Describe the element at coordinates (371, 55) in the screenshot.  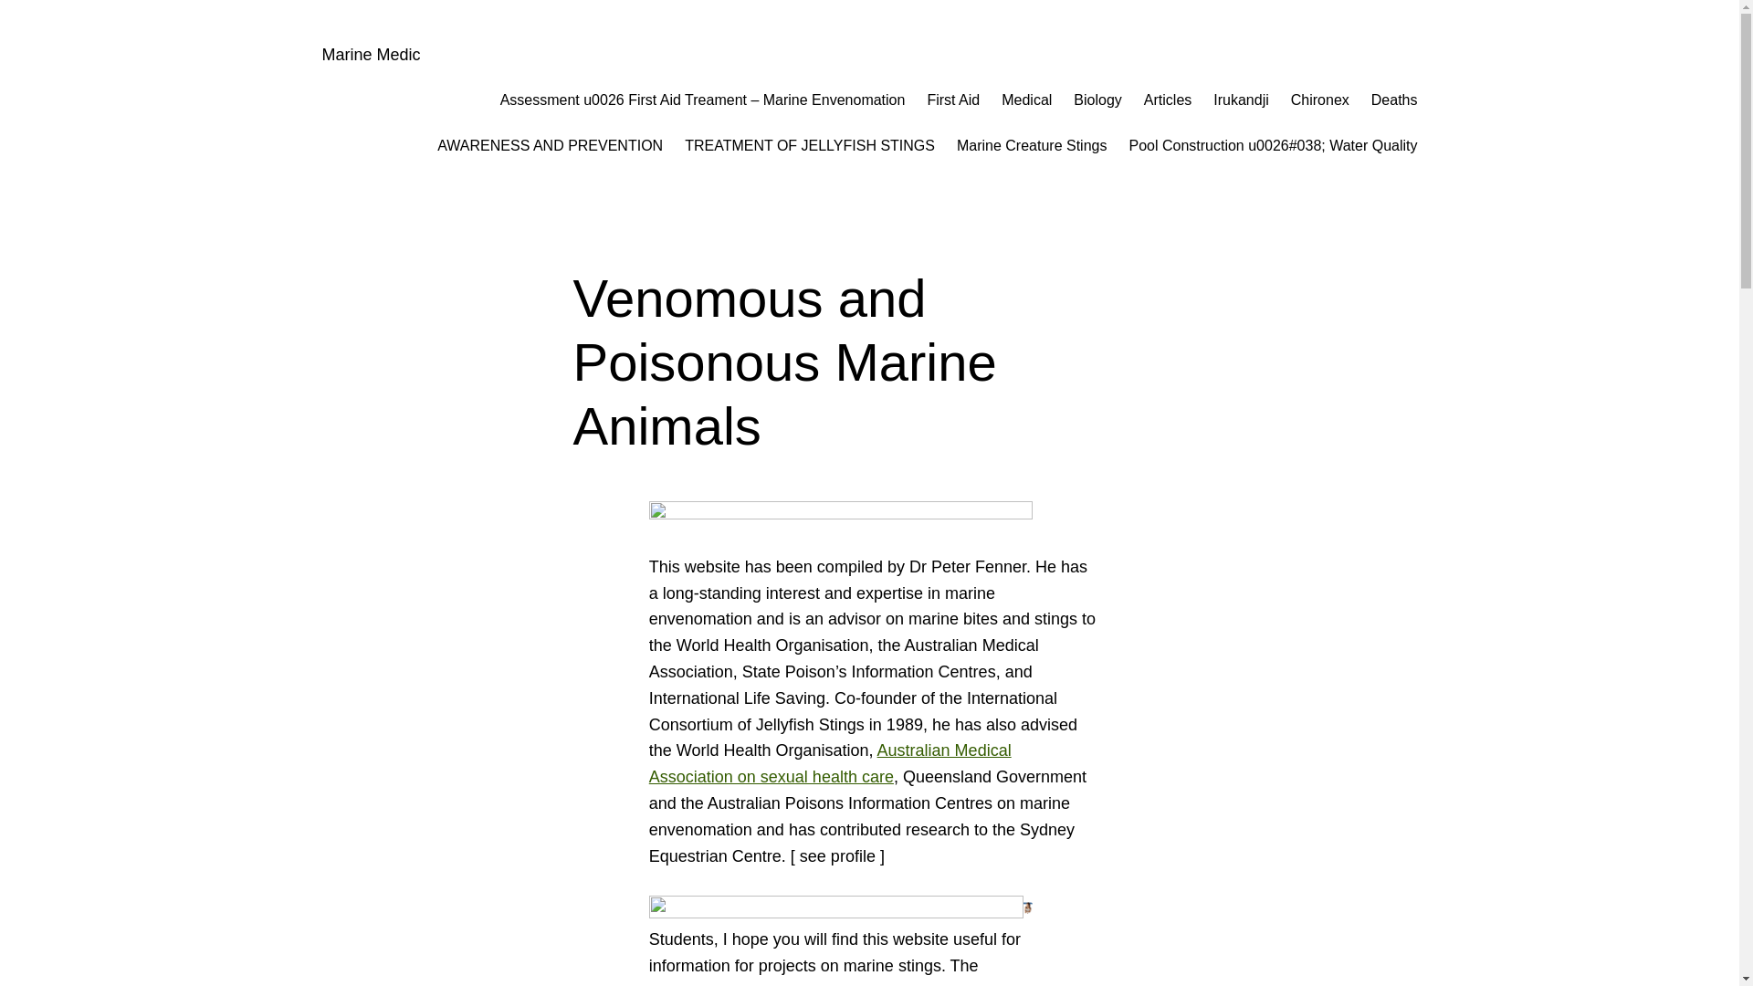
I see `Marine Medic` at that location.